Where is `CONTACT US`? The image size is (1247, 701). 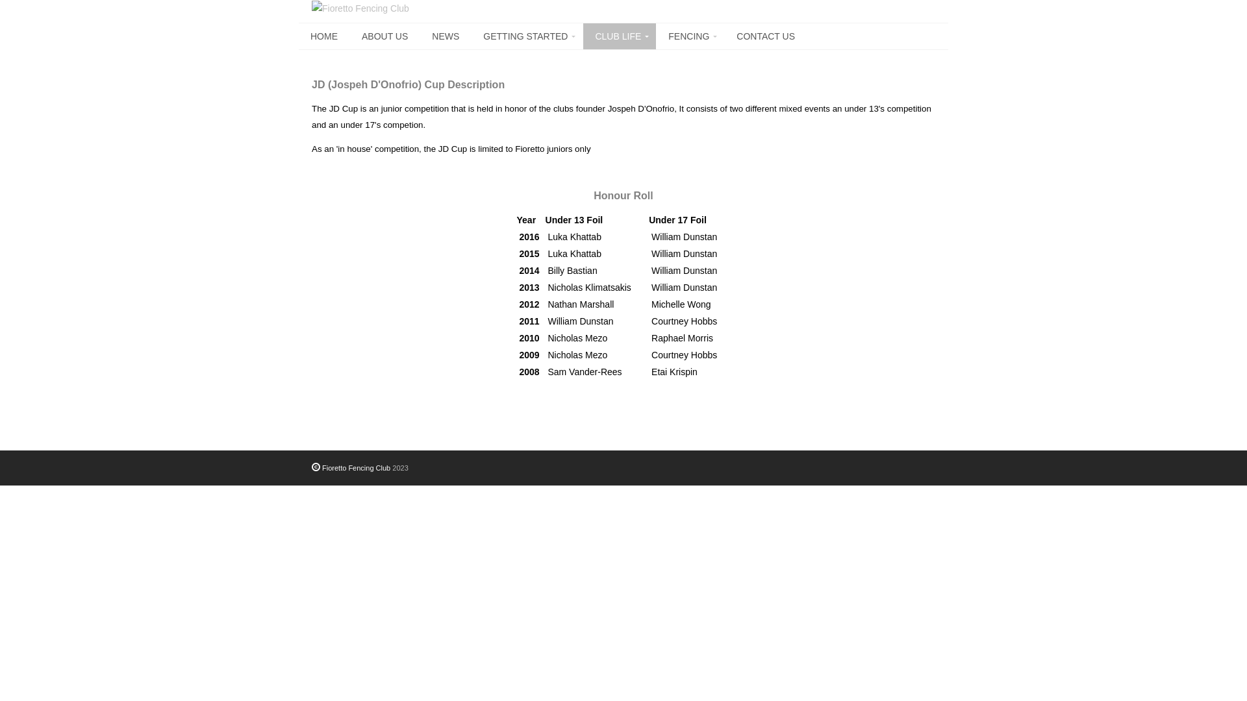
CONTACT US is located at coordinates (766, 36).